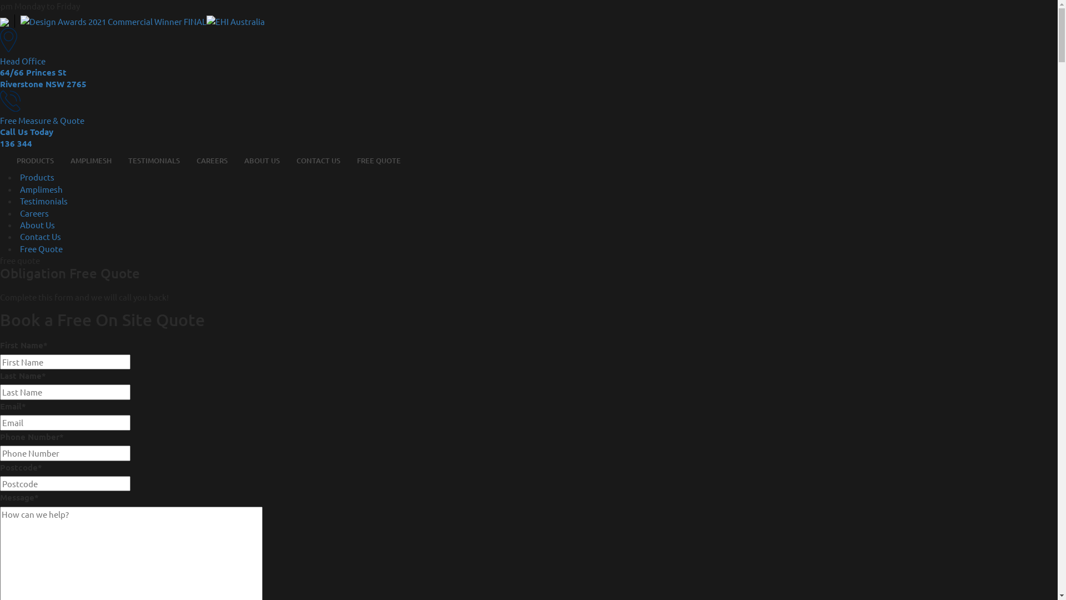 This screenshot has height=600, width=1066. What do you see at coordinates (34, 213) in the screenshot?
I see `Careers` at bounding box center [34, 213].